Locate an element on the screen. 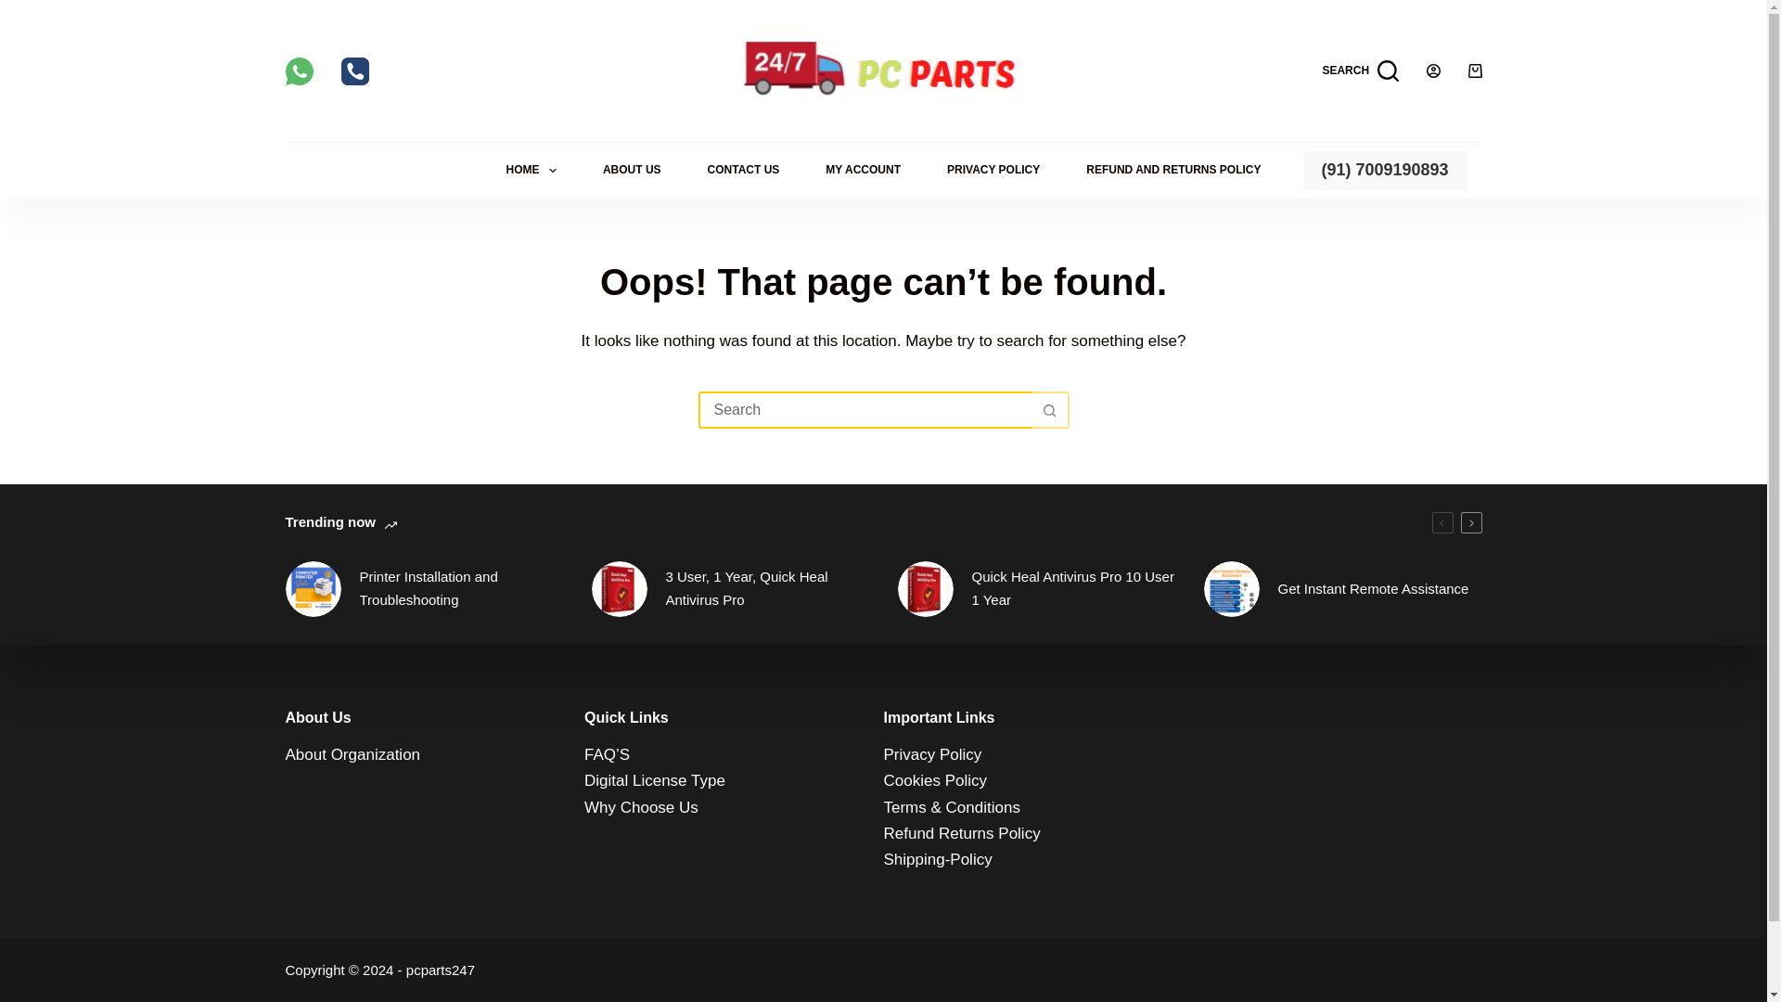 This screenshot has height=1002, width=1781. ABOUT US is located at coordinates (632, 171).